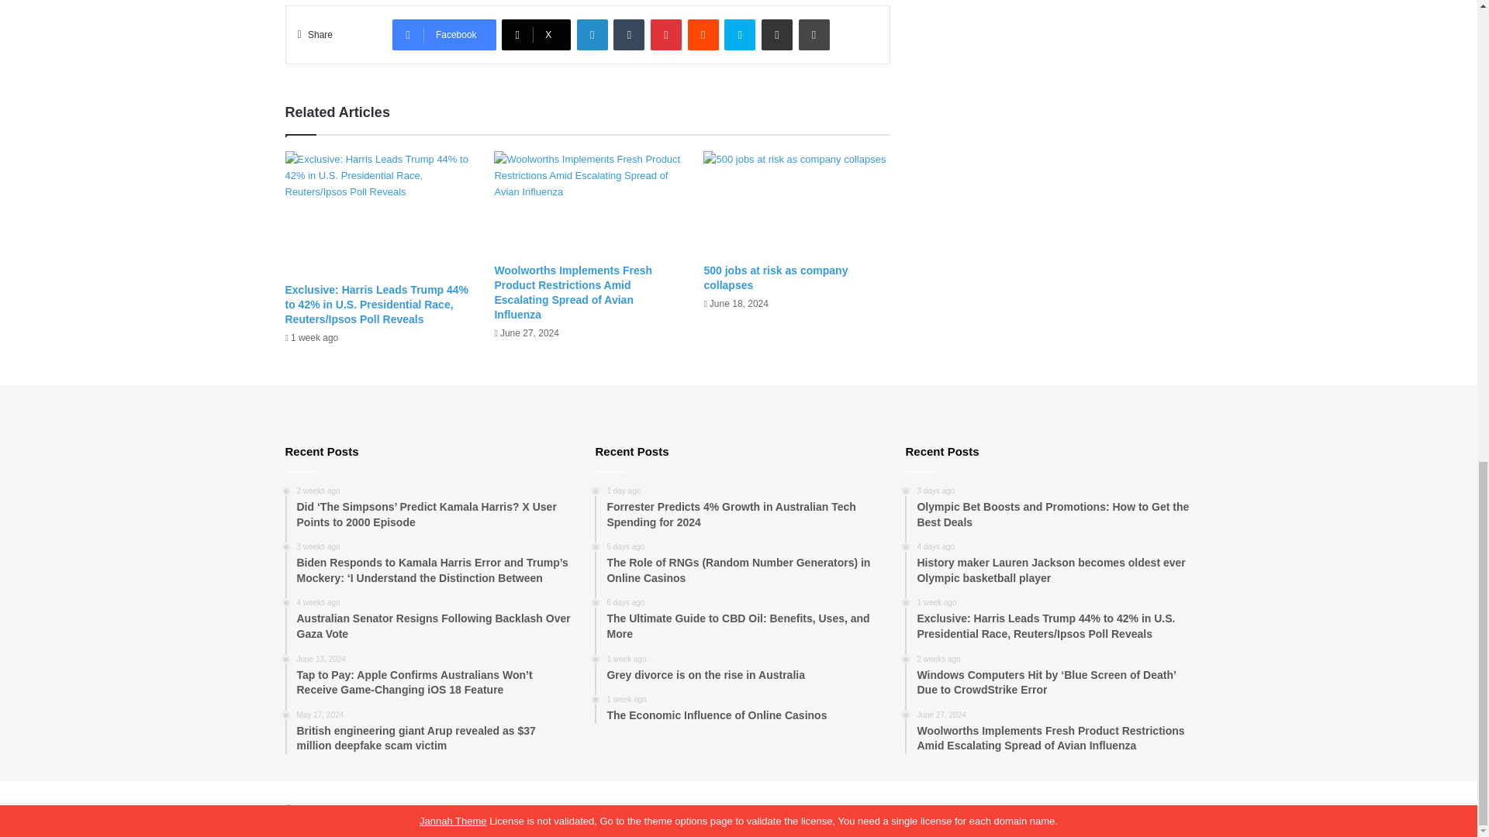  What do you see at coordinates (703, 34) in the screenshot?
I see `Reddit` at bounding box center [703, 34].